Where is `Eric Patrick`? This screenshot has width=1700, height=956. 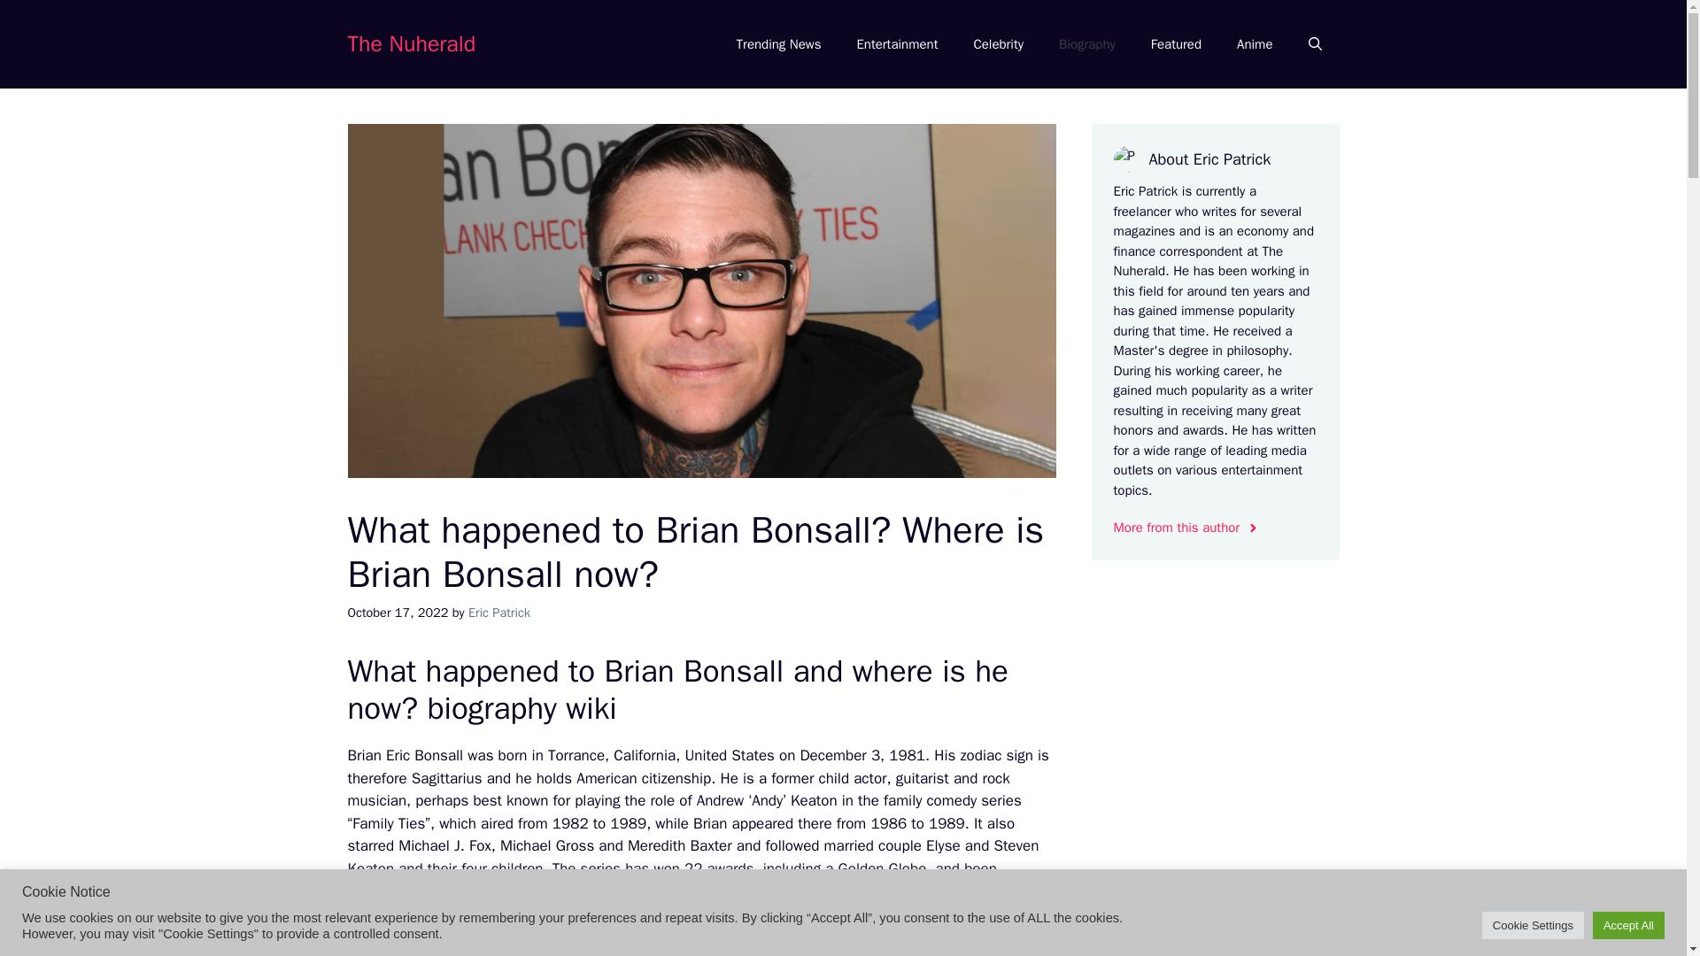
Eric Patrick is located at coordinates (499, 612).